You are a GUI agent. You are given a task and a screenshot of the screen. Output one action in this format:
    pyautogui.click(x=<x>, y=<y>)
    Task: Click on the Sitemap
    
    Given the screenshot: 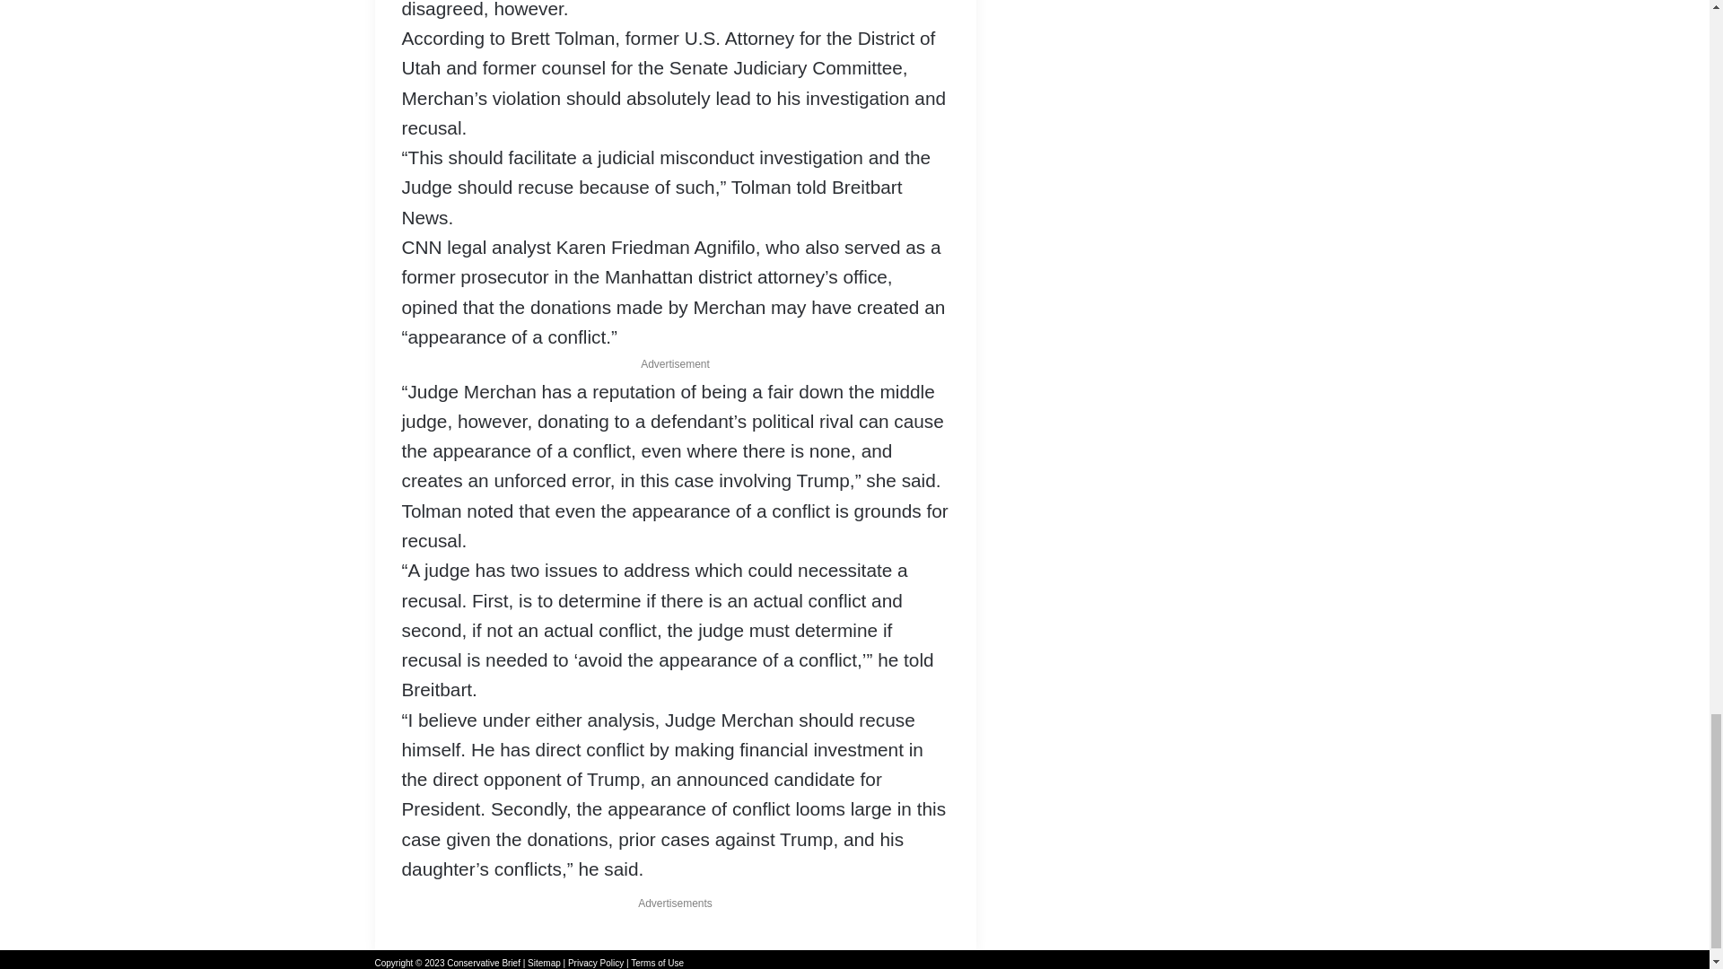 What is the action you would take?
    pyautogui.click(x=544, y=963)
    